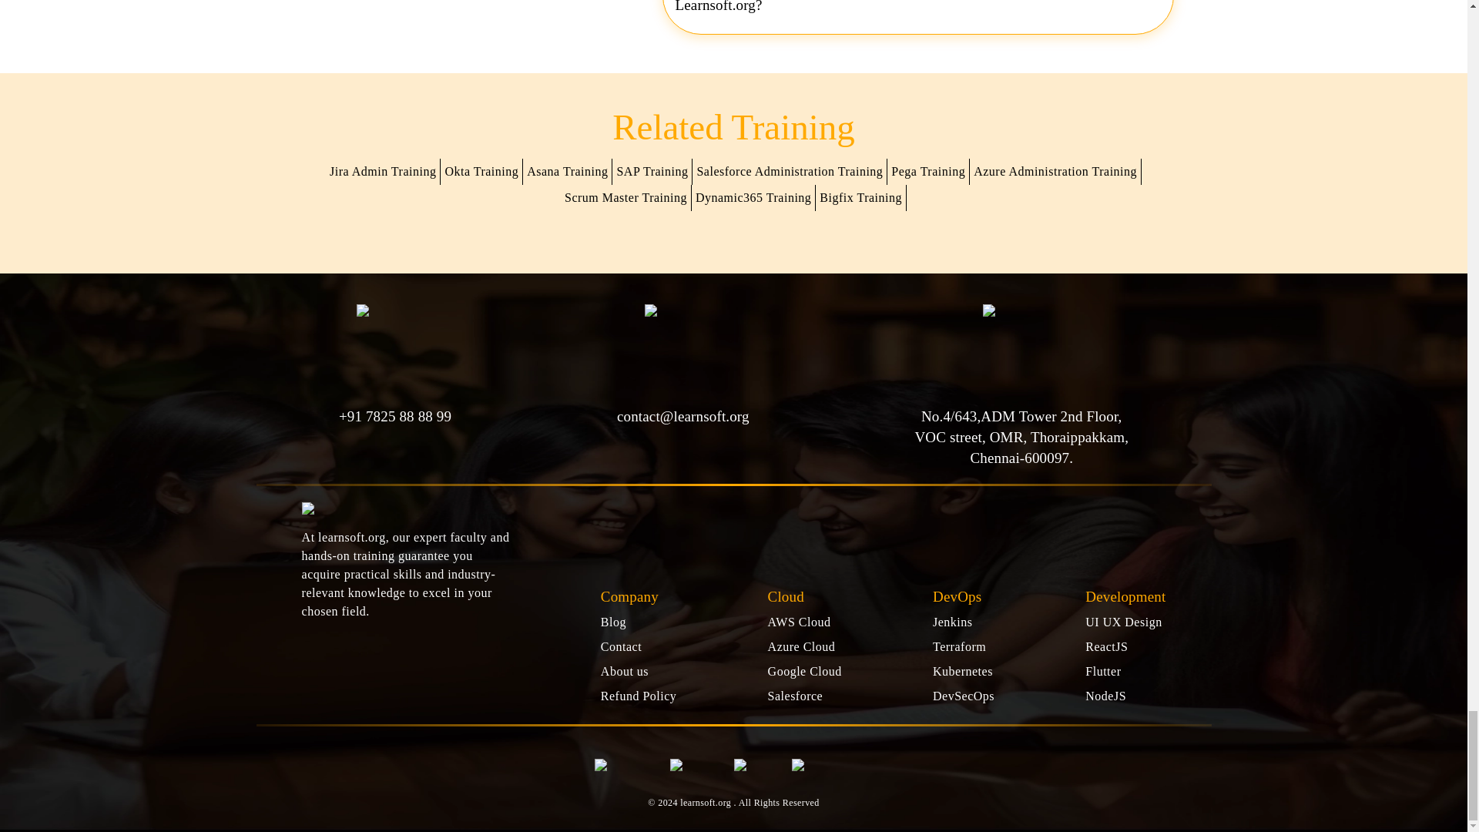 The width and height of the screenshot is (1479, 832). Describe the element at coordinates (383, 171) in the screenshot. I see `Jira Admin Training` at that location.